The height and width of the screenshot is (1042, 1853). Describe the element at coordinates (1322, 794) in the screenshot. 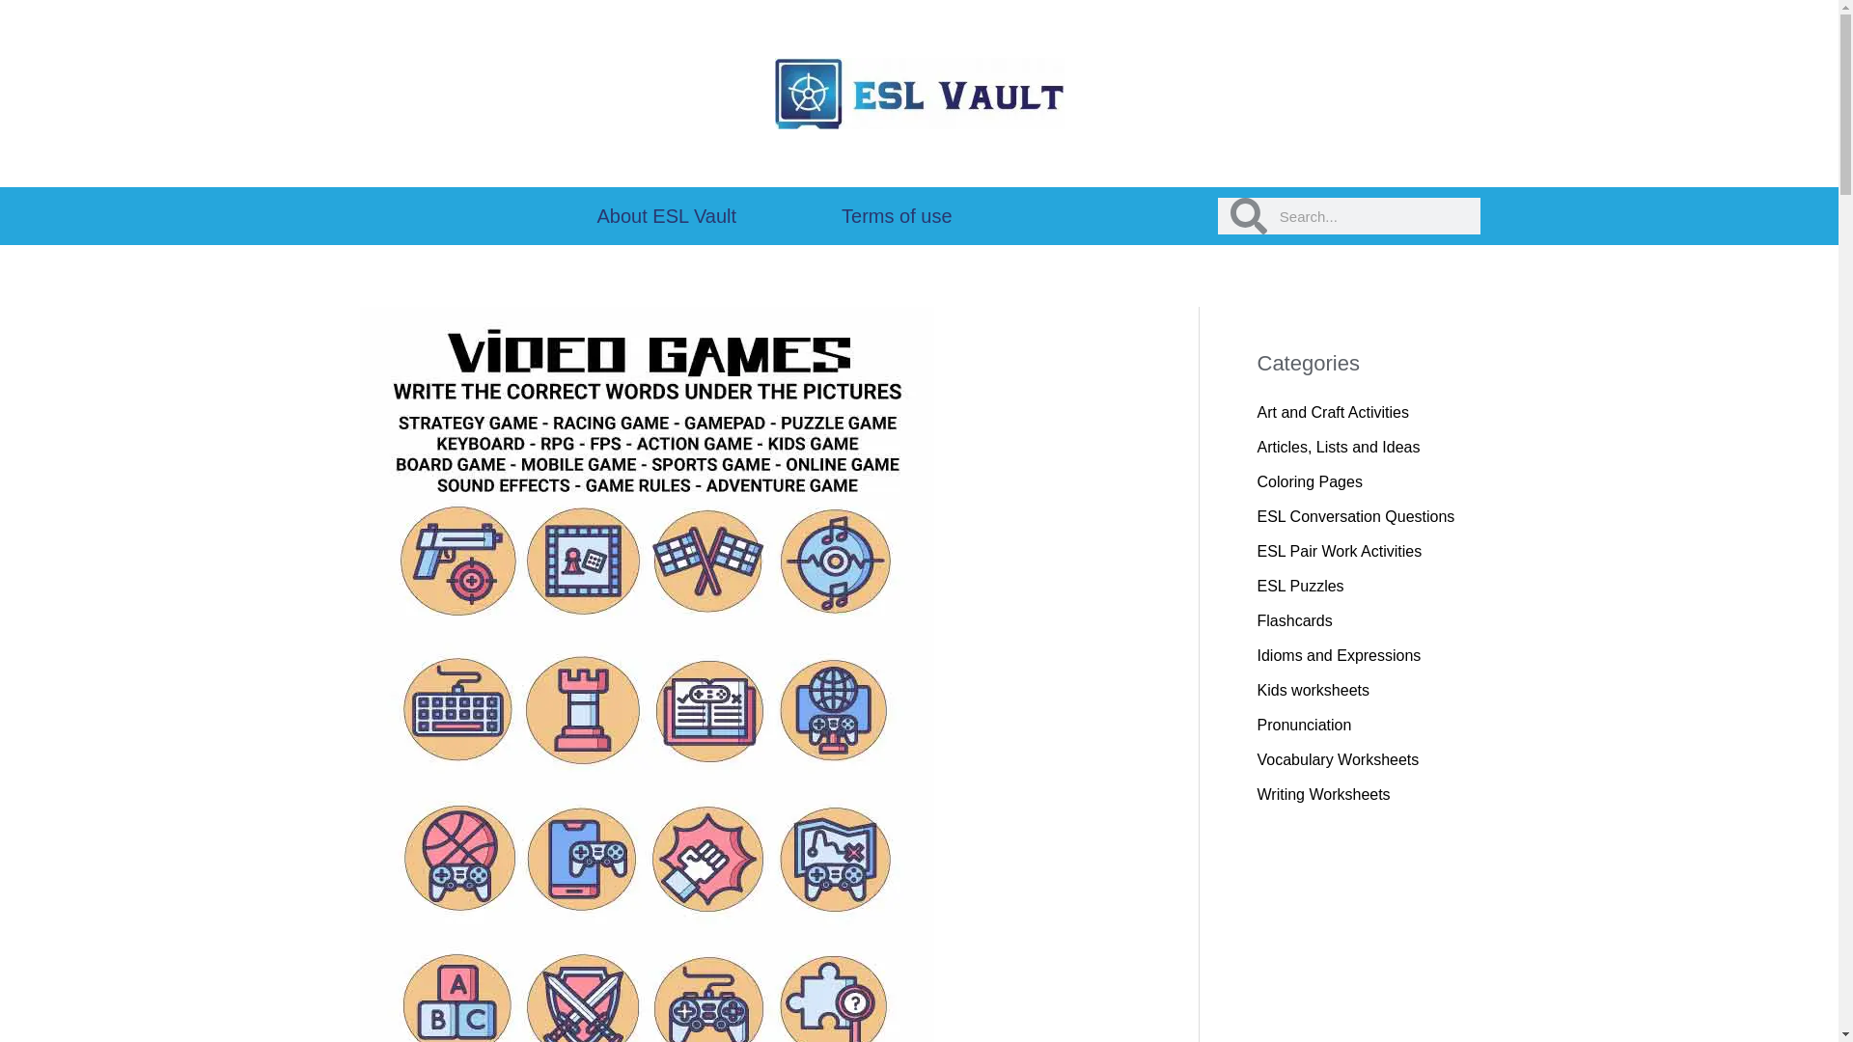

I see `Writing Worksheets` at that location.